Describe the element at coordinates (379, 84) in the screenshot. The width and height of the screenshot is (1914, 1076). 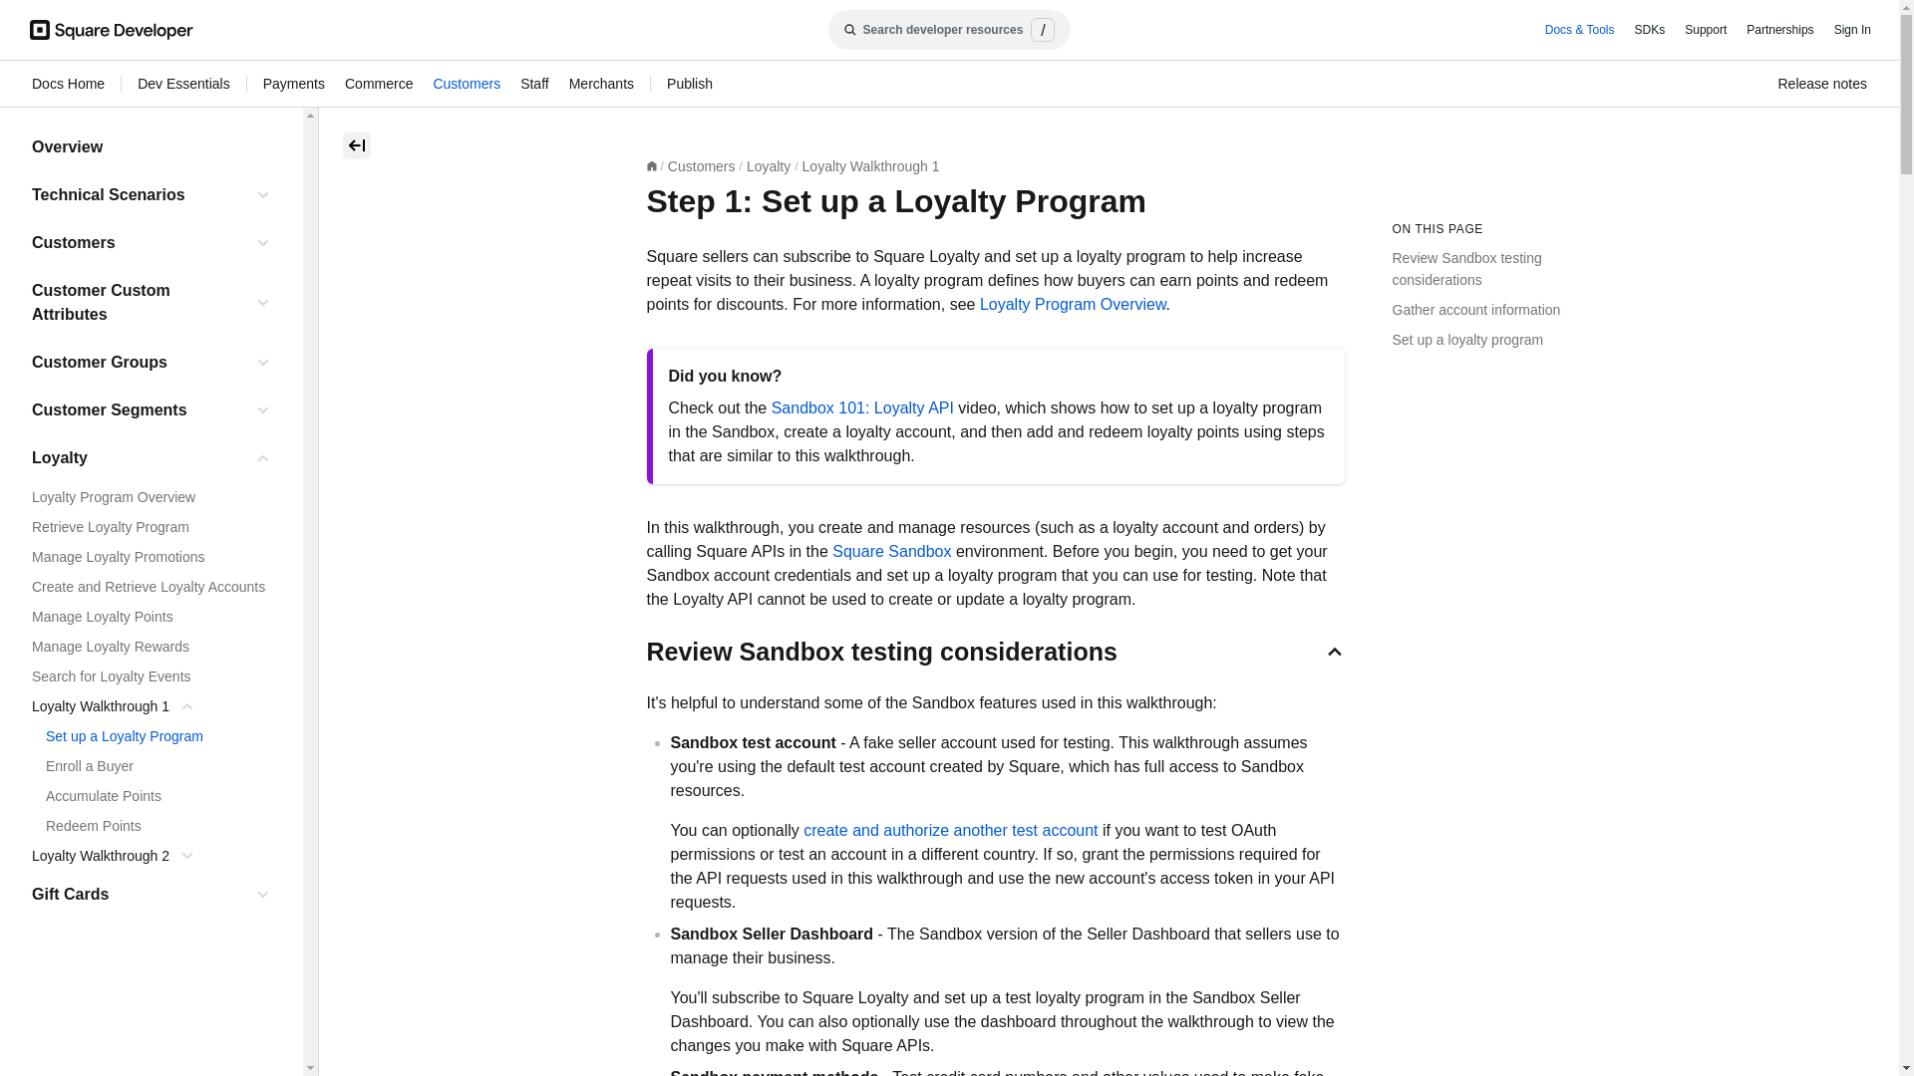
I see `Commerce` at that location.